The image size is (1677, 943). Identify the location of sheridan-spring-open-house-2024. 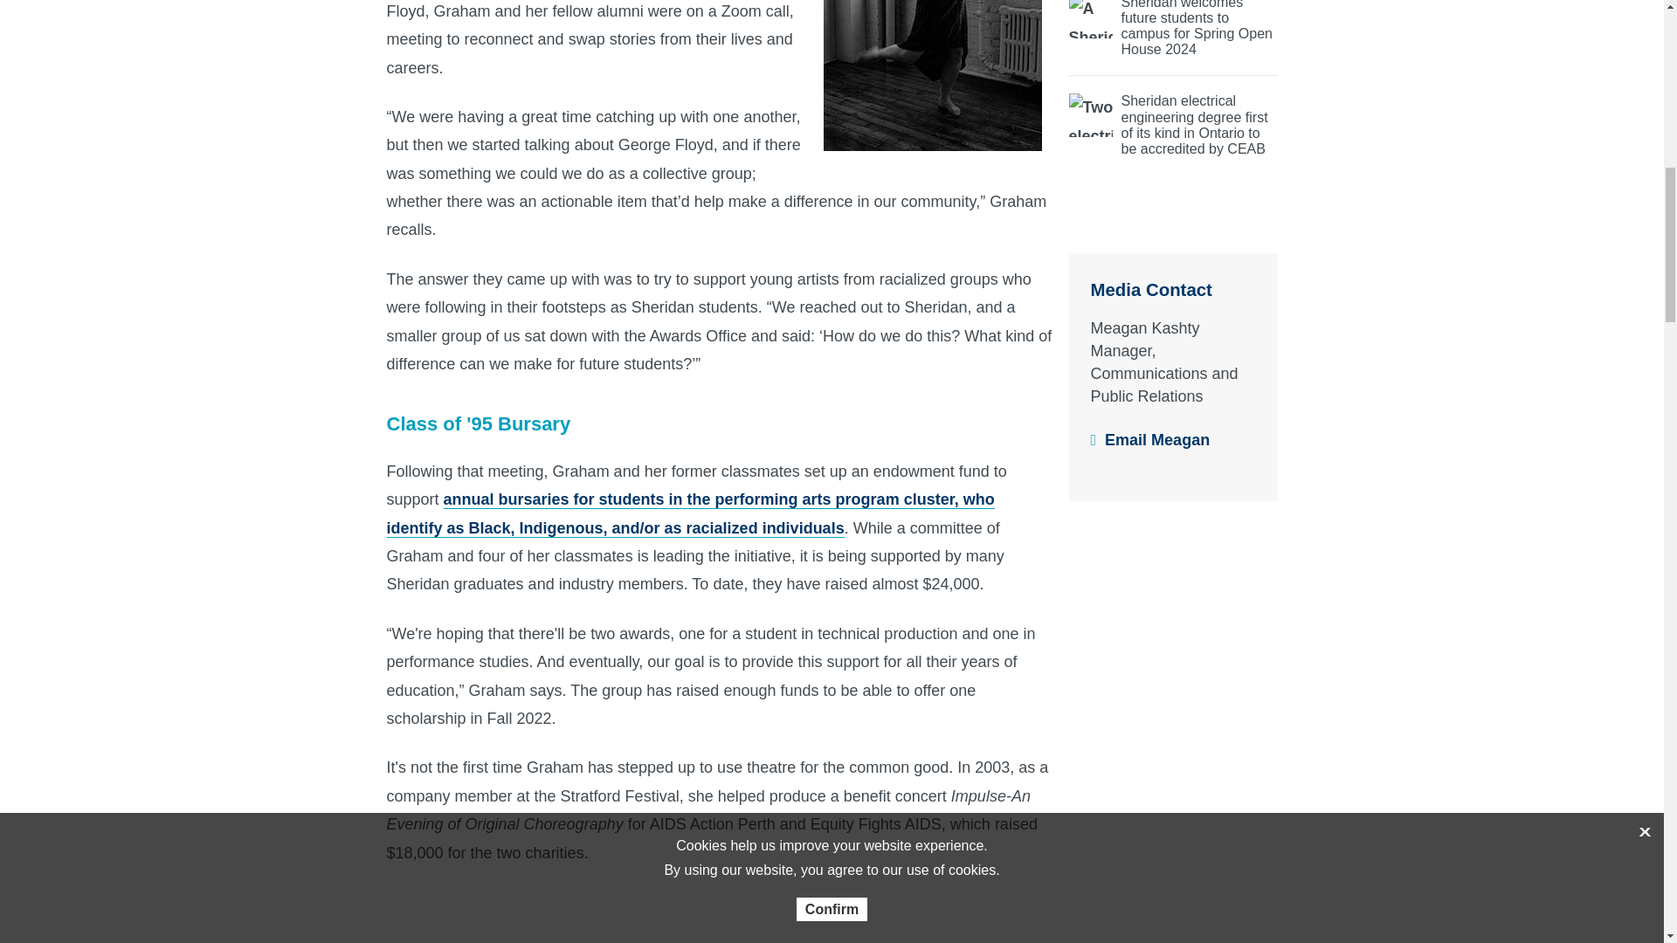
(1174, 28).